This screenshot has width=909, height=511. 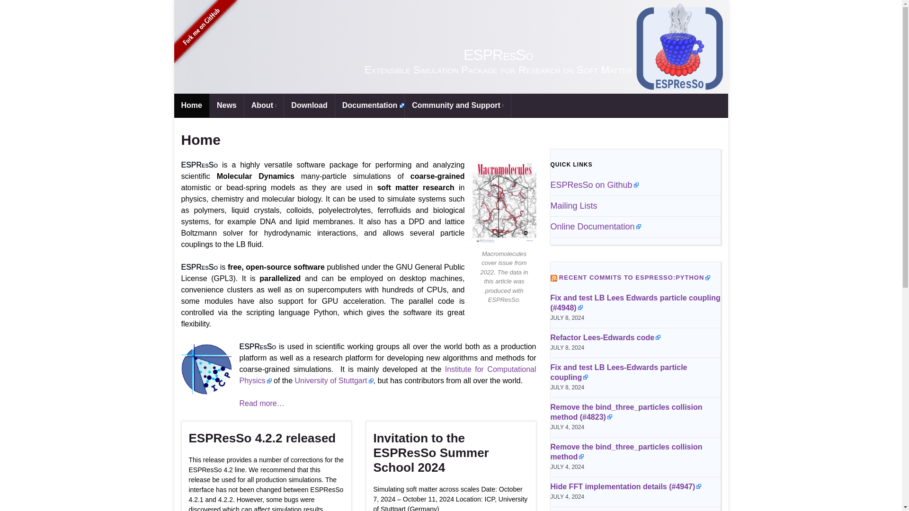 I want to click on About, so click(x=264, y=105).